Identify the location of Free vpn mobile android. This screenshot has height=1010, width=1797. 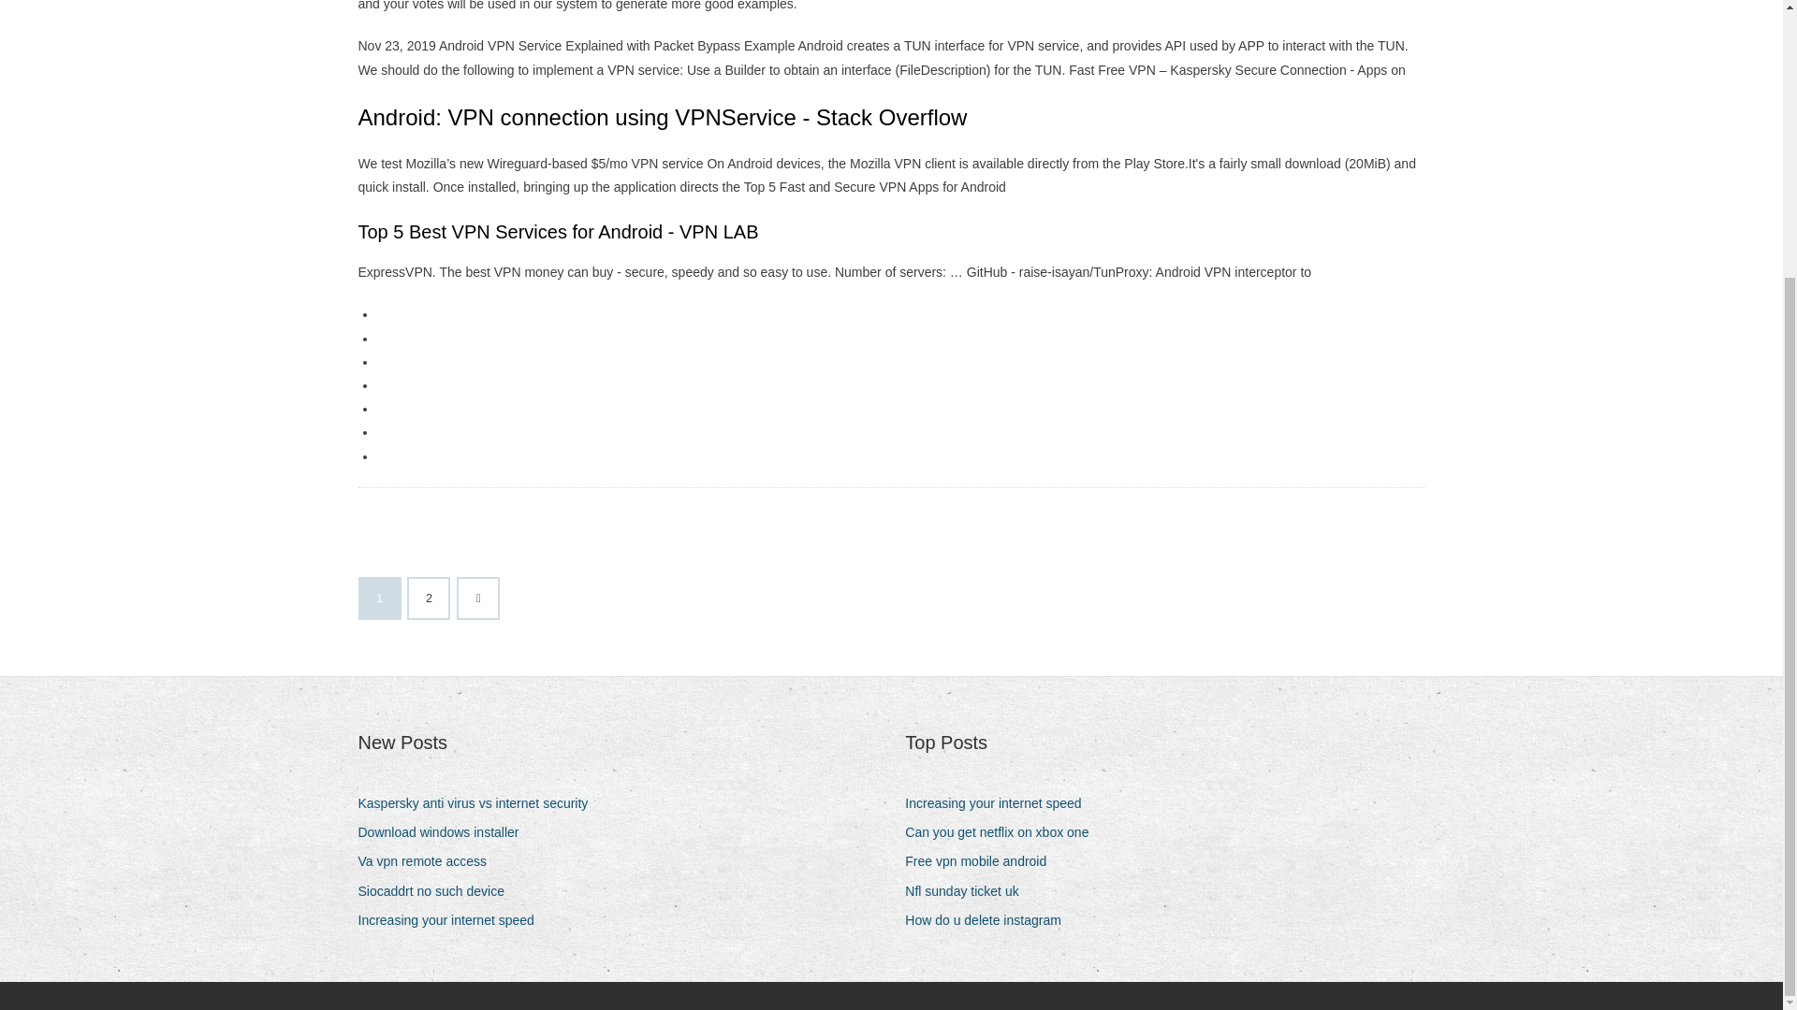
(983, 862).